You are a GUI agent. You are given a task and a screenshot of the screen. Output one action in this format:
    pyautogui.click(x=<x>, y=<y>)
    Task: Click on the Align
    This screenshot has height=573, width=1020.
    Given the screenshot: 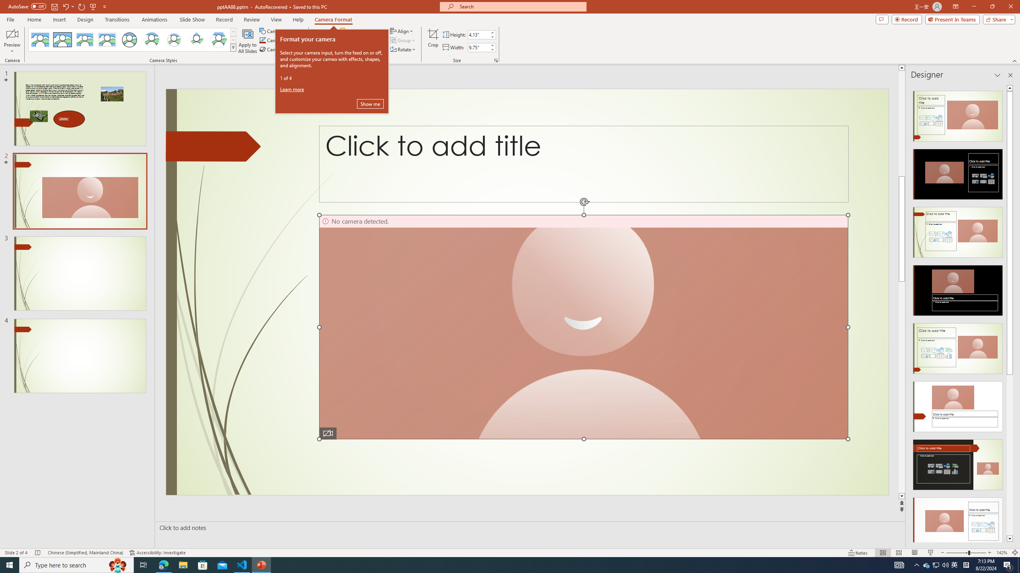 What is the action you would take?
    pyautogui.click(x=402, y=31)
    